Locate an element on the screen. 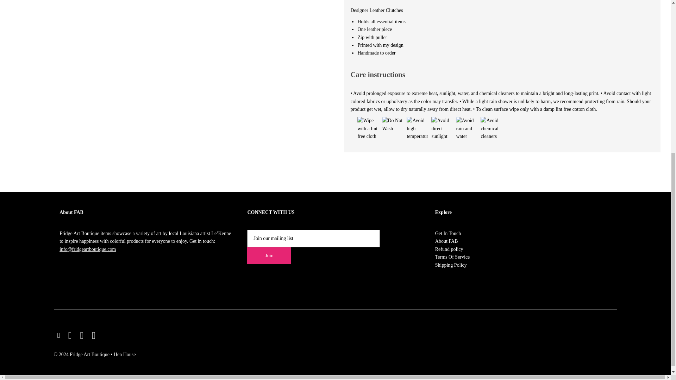 This screenshot has width=676, height=380. Avoid direct sunlight is located at coordinates (442, 128).